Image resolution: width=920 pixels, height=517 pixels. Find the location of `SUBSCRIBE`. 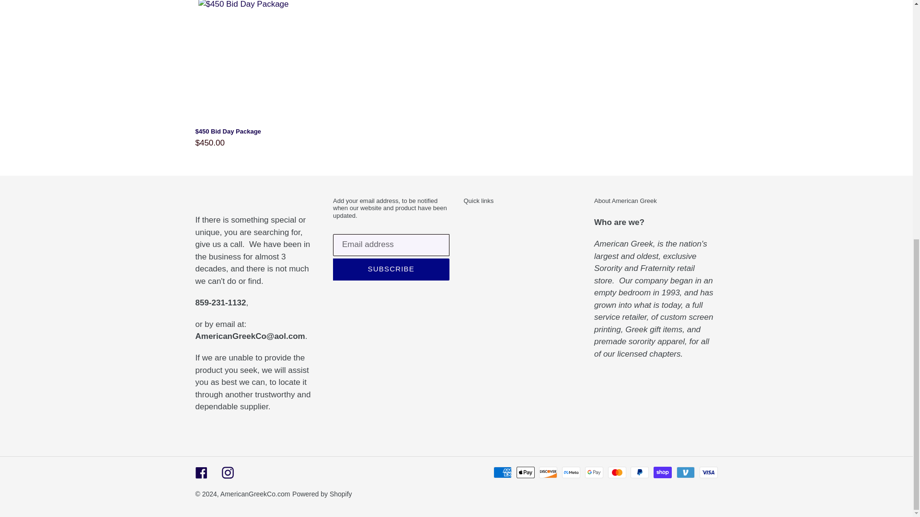

SUBSCRIBE is located at coordinates (391, 270).